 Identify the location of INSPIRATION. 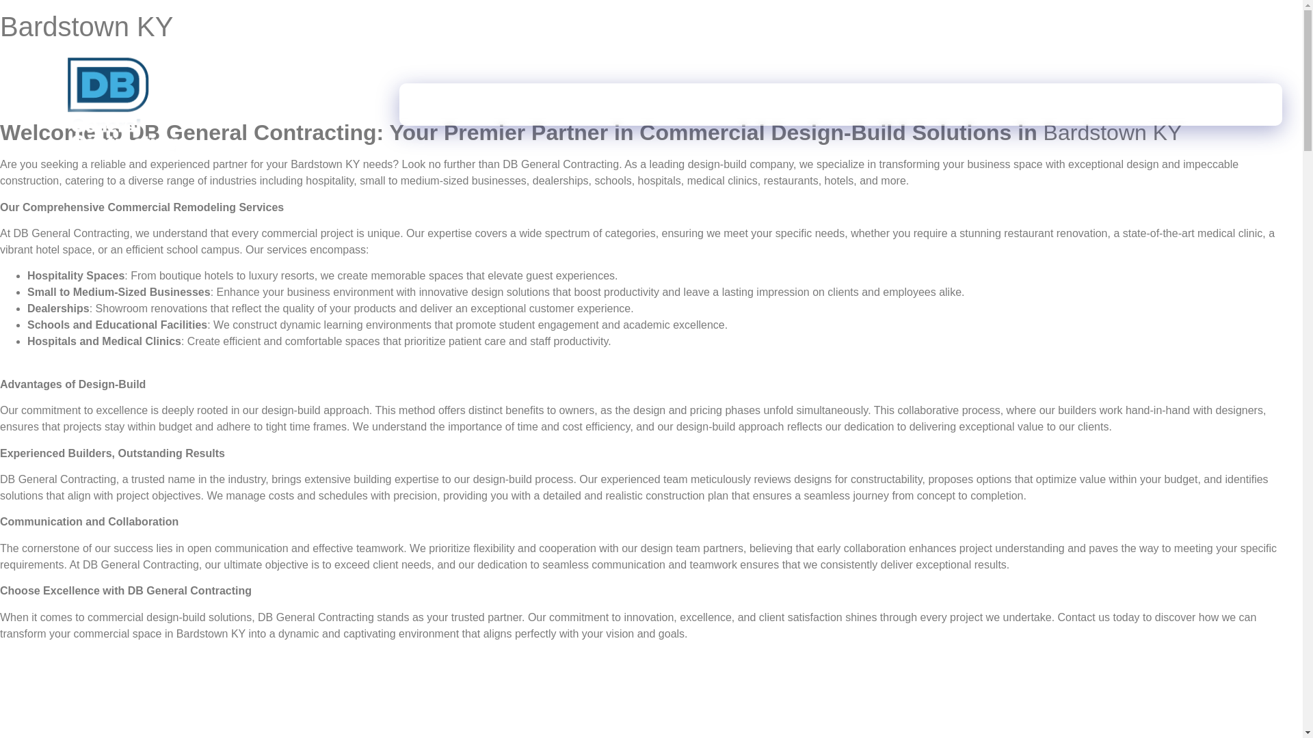
(822, 104).